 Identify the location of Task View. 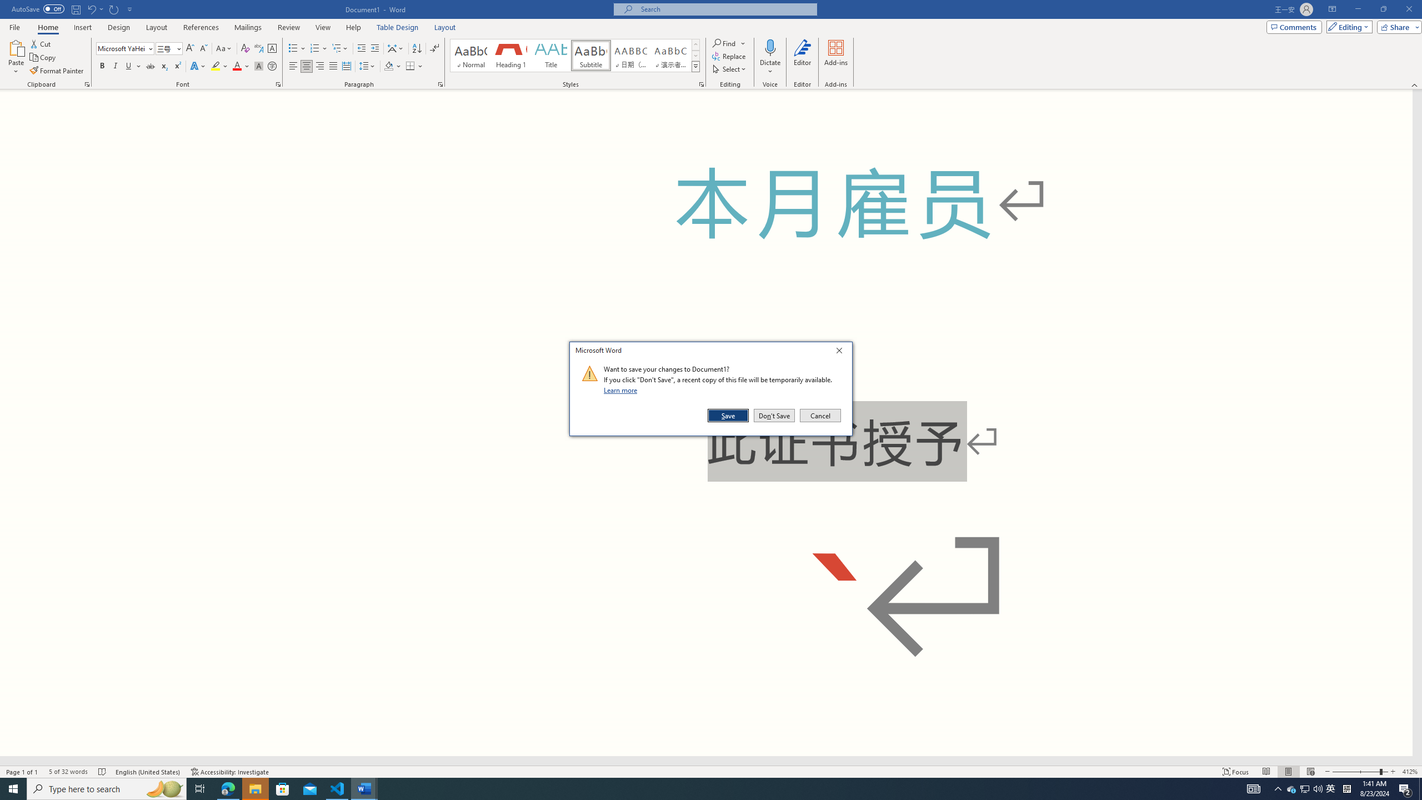
(200, 789).